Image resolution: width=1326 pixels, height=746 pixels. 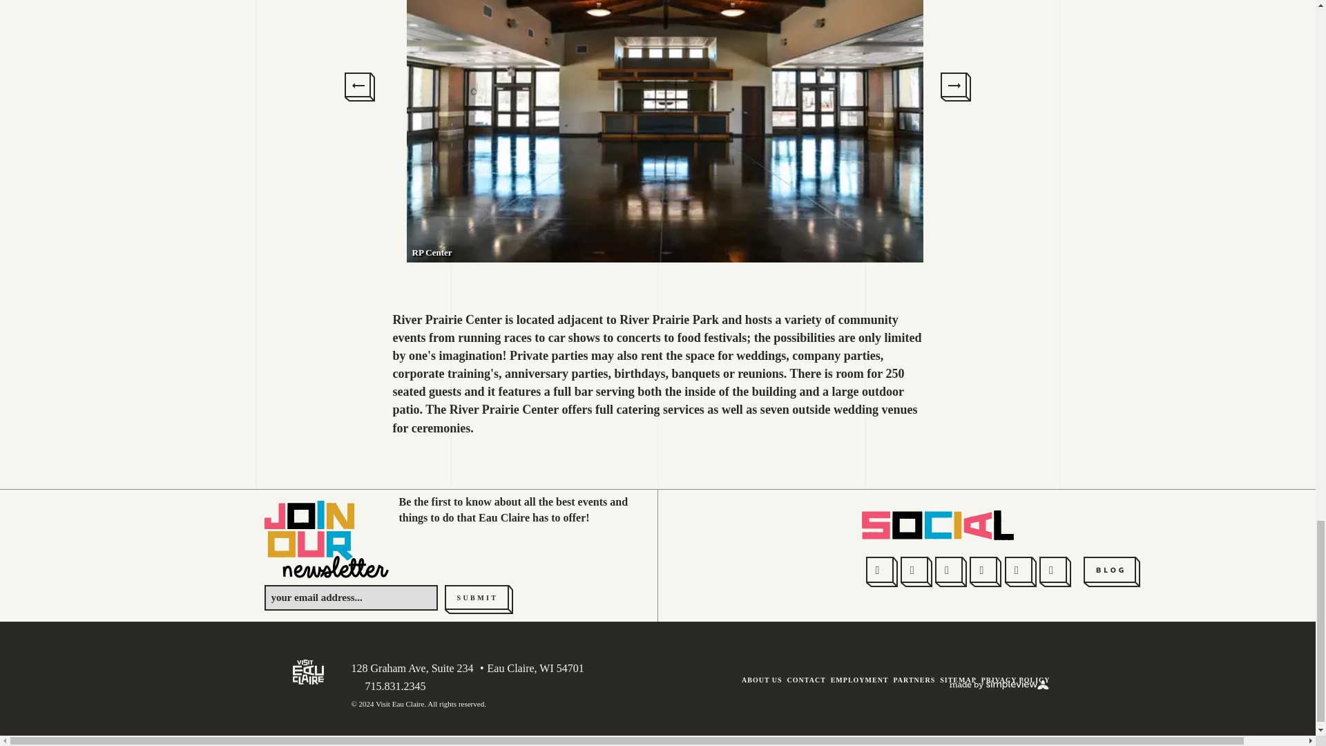 What do you see at coordinates (859, 680) in the screenshot?
I see `Employment` at bounding box center [859, 680].